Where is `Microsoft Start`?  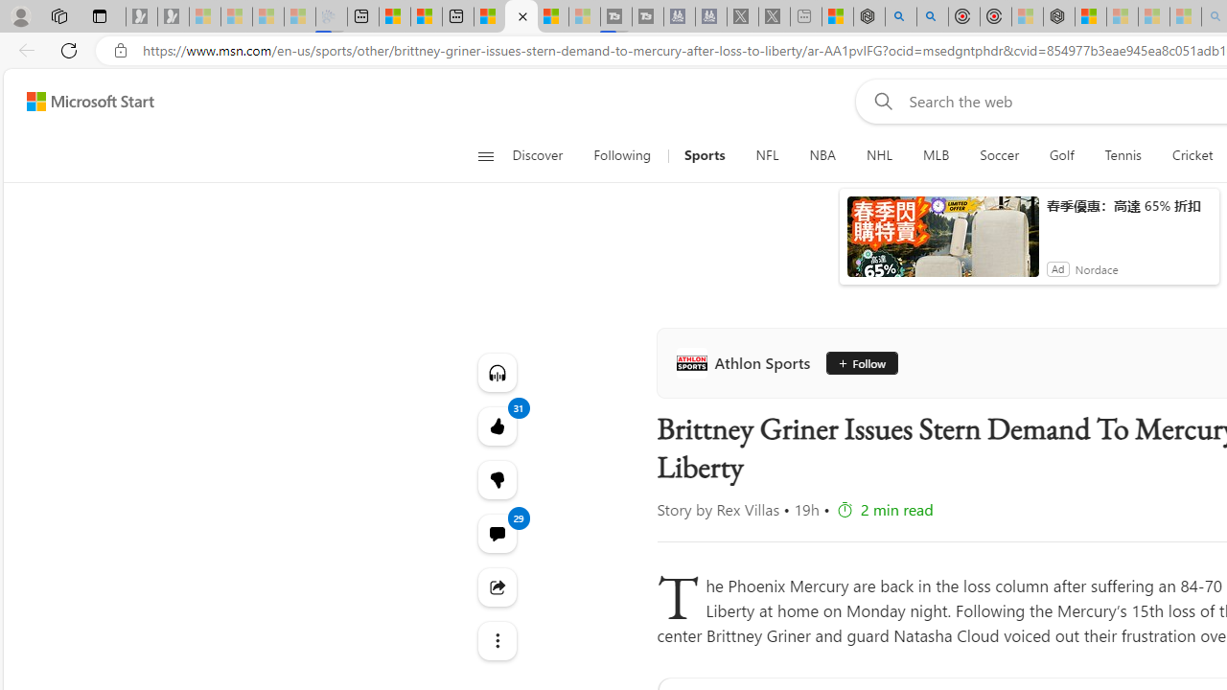
Microsoft Start is located at coordinates (90, 101).